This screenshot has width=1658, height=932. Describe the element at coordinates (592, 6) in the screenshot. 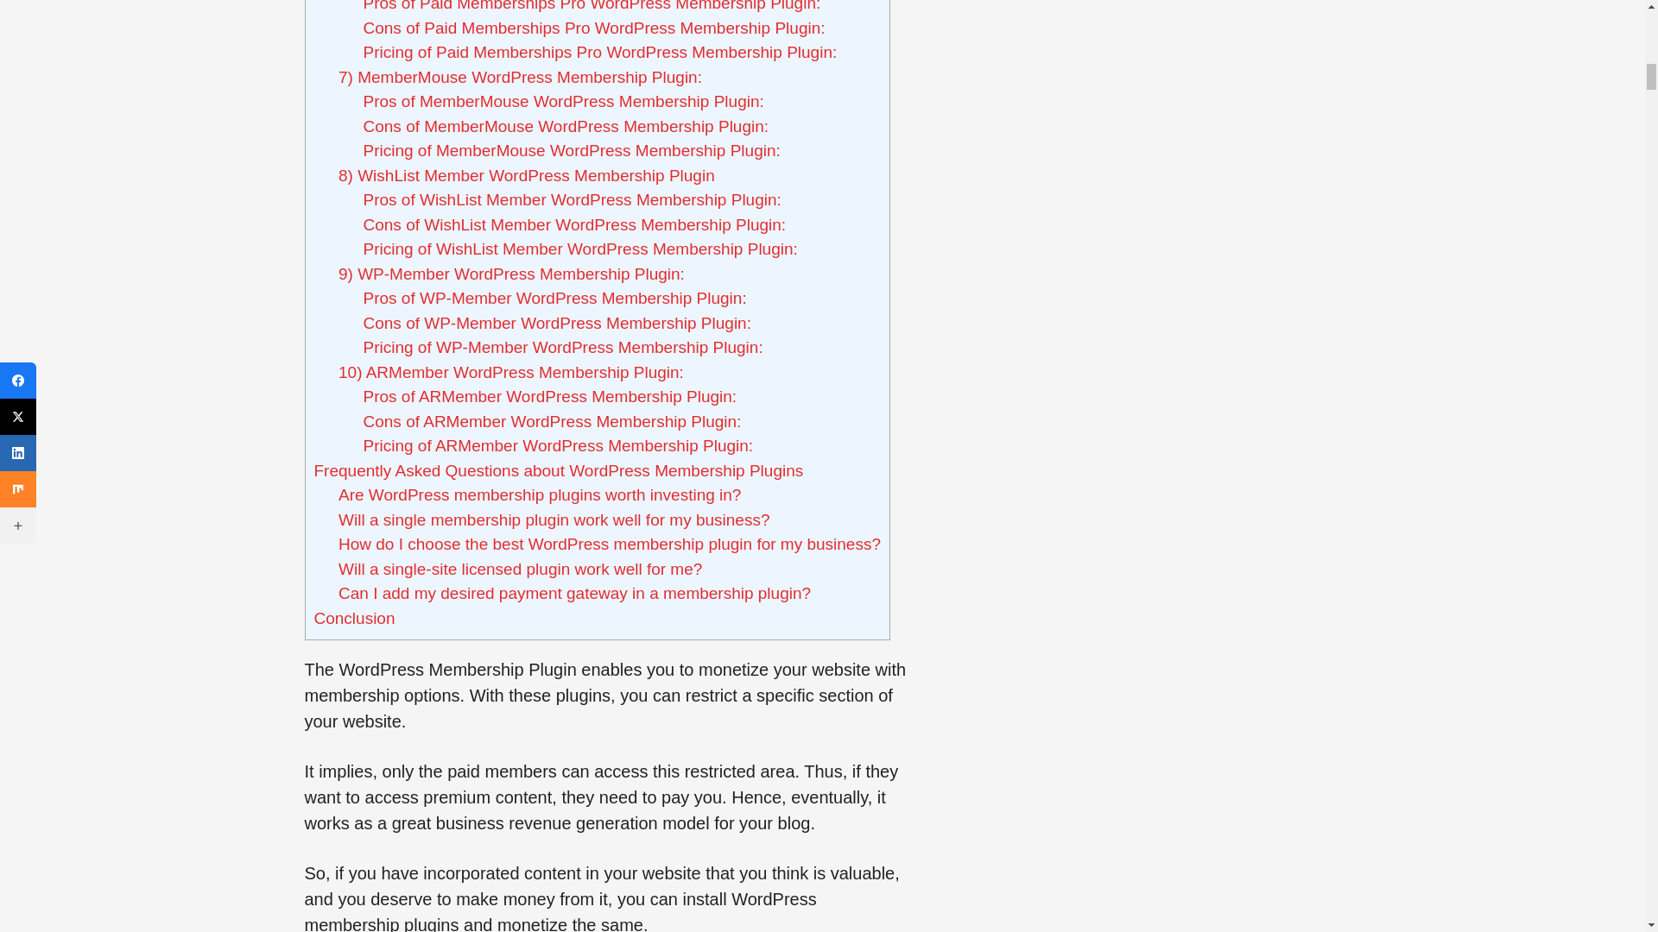

I see `Pros of Paid Memberships Pro WordPress Membership Plugin:` at that location.